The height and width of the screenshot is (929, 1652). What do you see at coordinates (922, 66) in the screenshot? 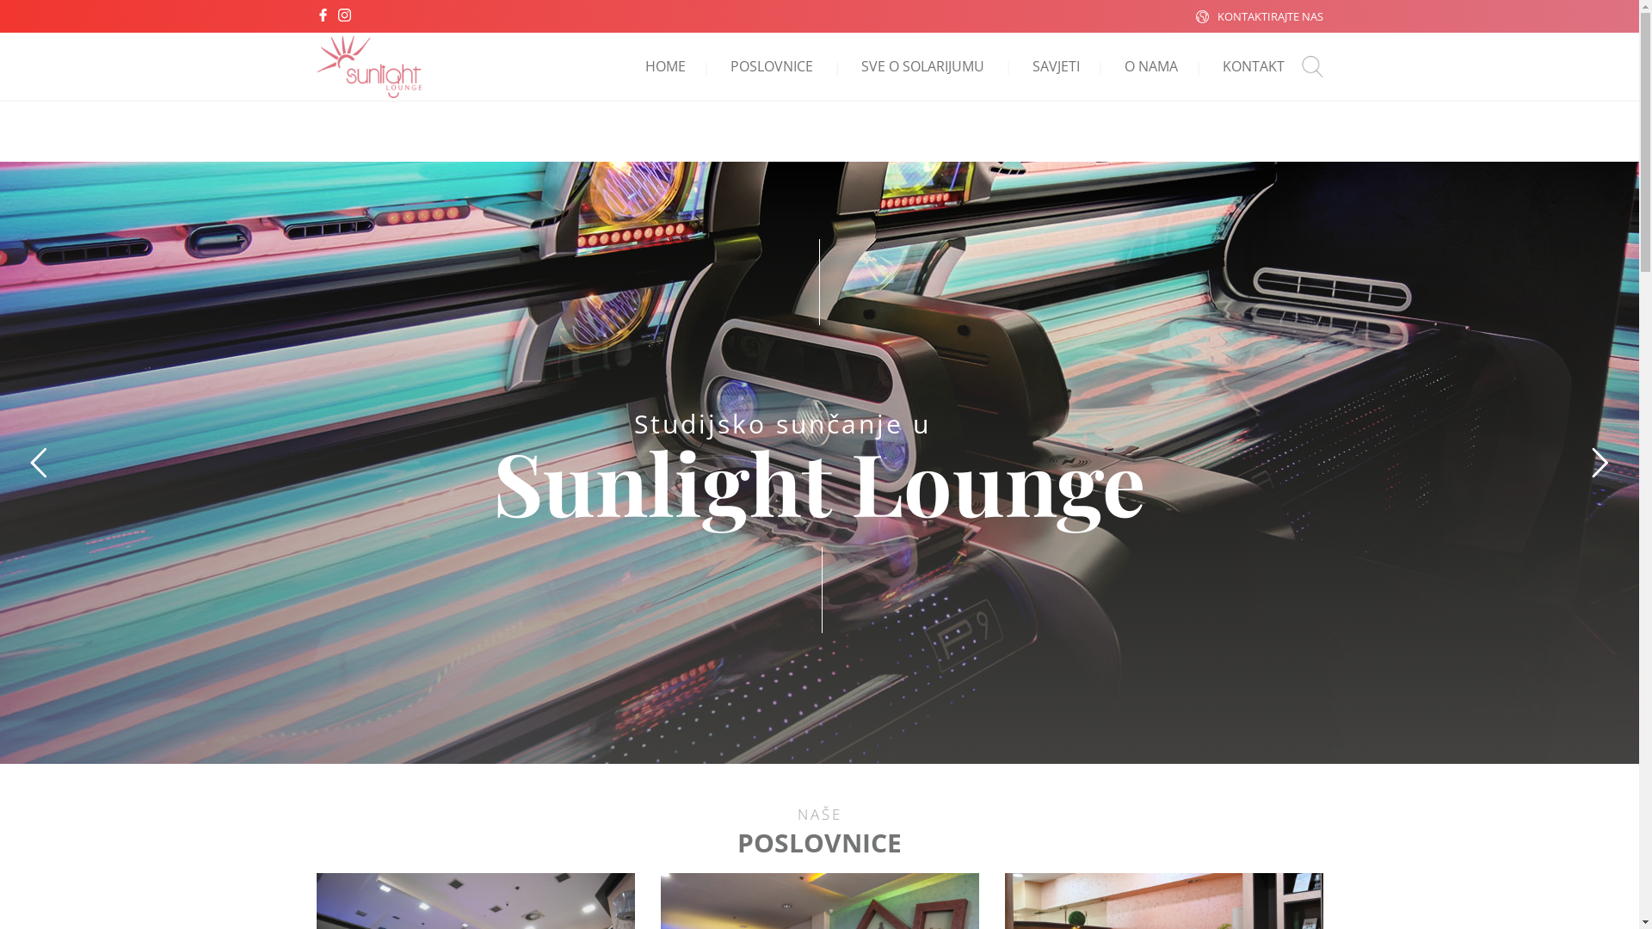
I see `SVE O SOLARIJUMU` at bounding box center [922, 66].